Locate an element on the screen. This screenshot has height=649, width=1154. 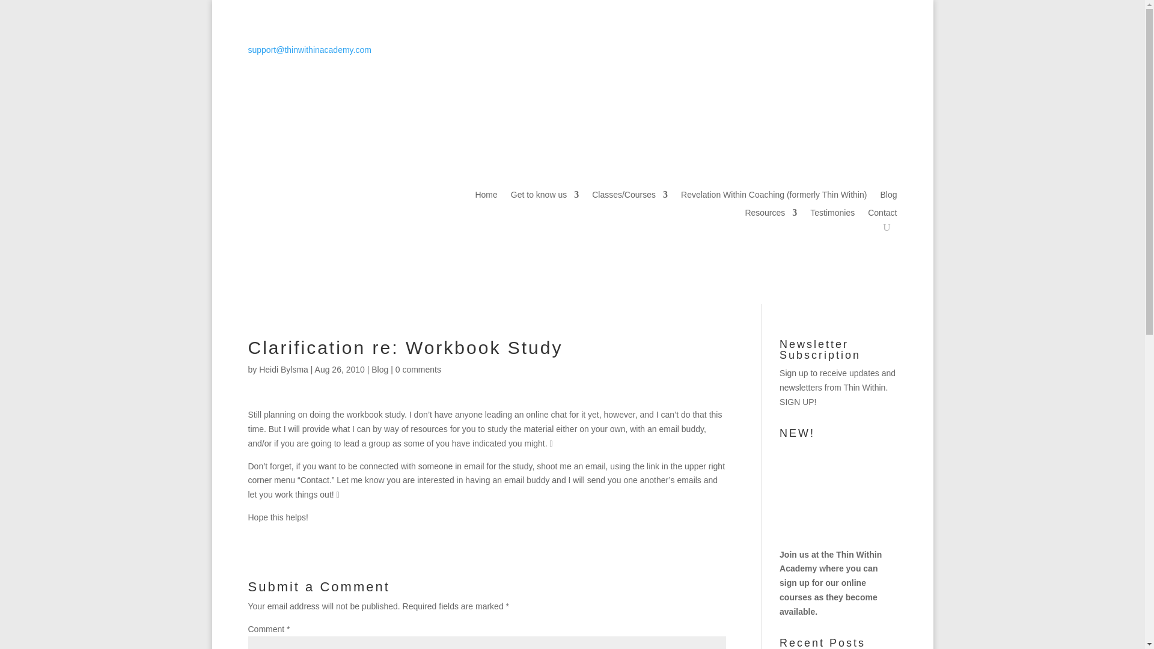
Heidi Bylsma is located at coordinates (283, 369).